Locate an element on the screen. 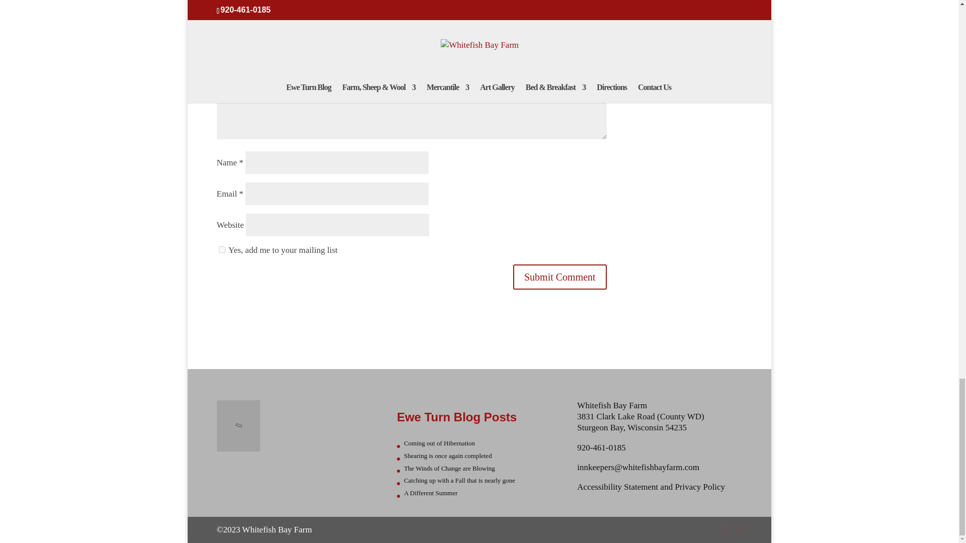  1 is located at coordinates (221, 249).